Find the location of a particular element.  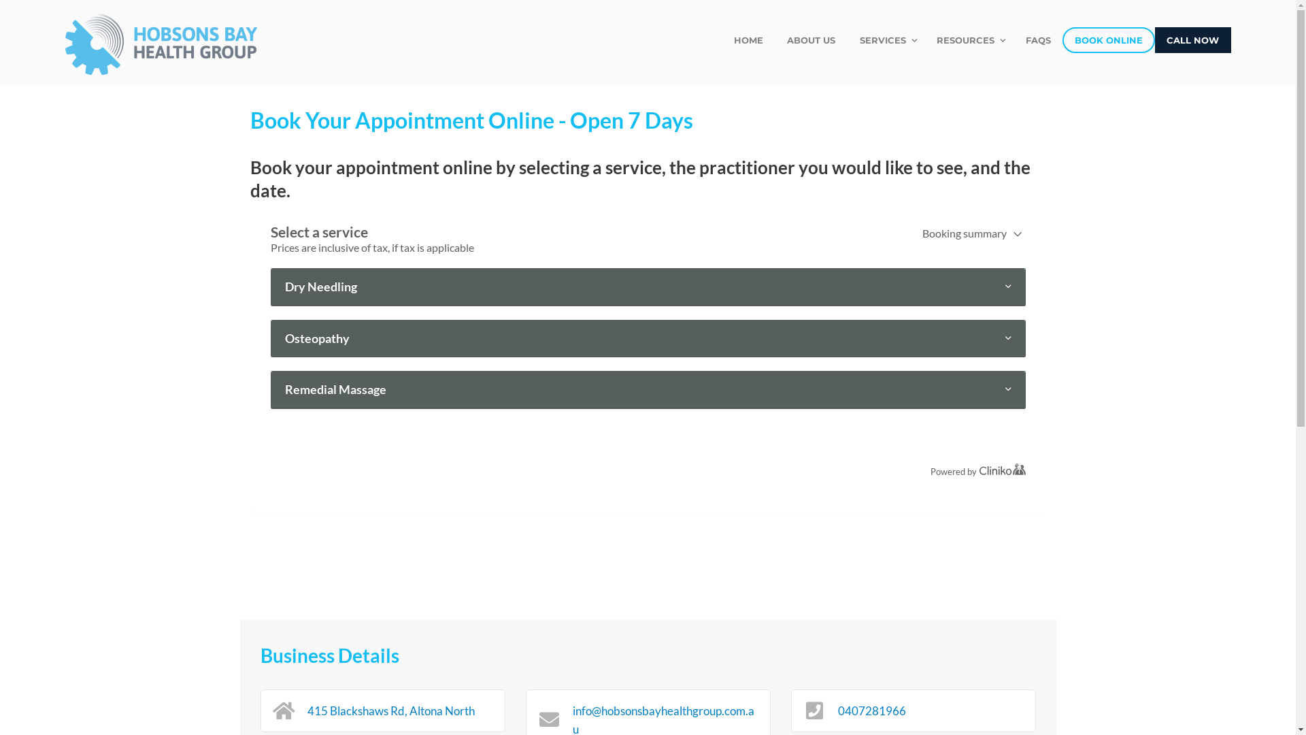

415 Blackshaws Rd, Altona North is located at coordinates (391, 710).